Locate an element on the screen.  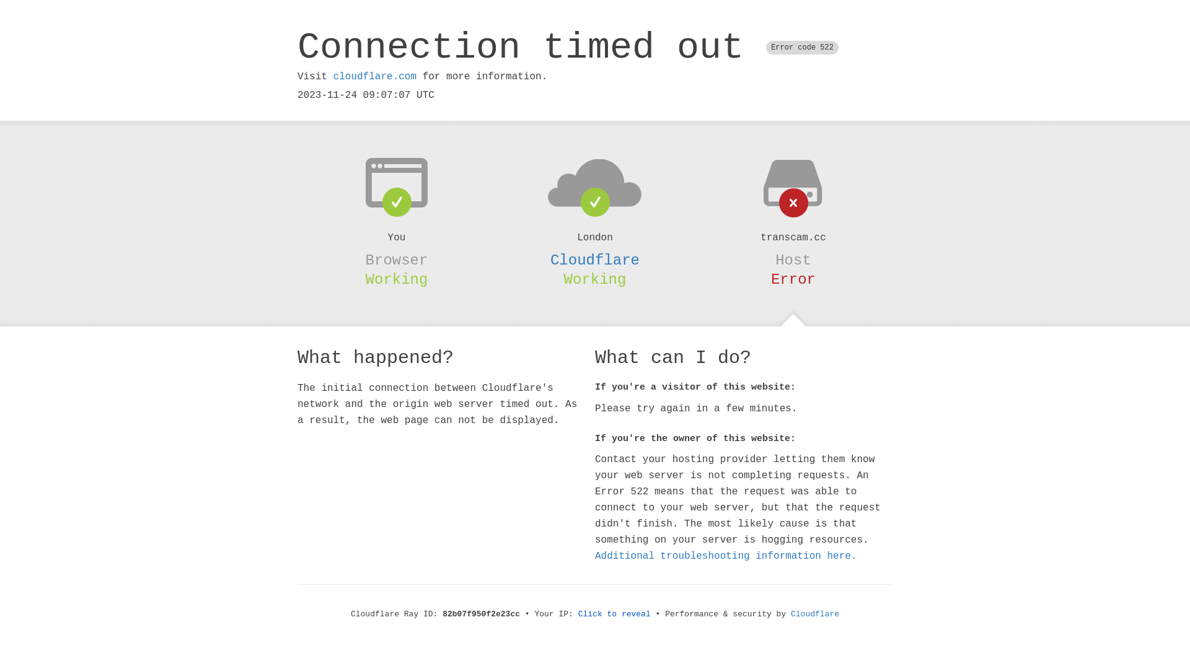
cloudflare.com is located at coordinates (375, 77).